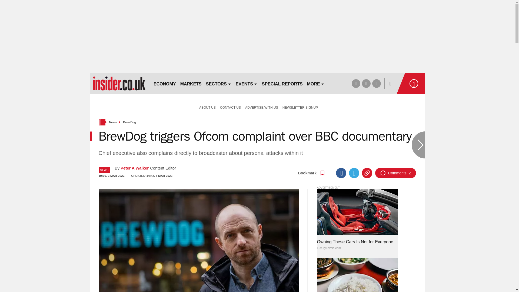 The width and height of the screenshot is (519, 292). What do you see at coordinates (282, 83) in the screenshot?
I see `SPECIAL REPORTS` at bounding box center [282, 83].